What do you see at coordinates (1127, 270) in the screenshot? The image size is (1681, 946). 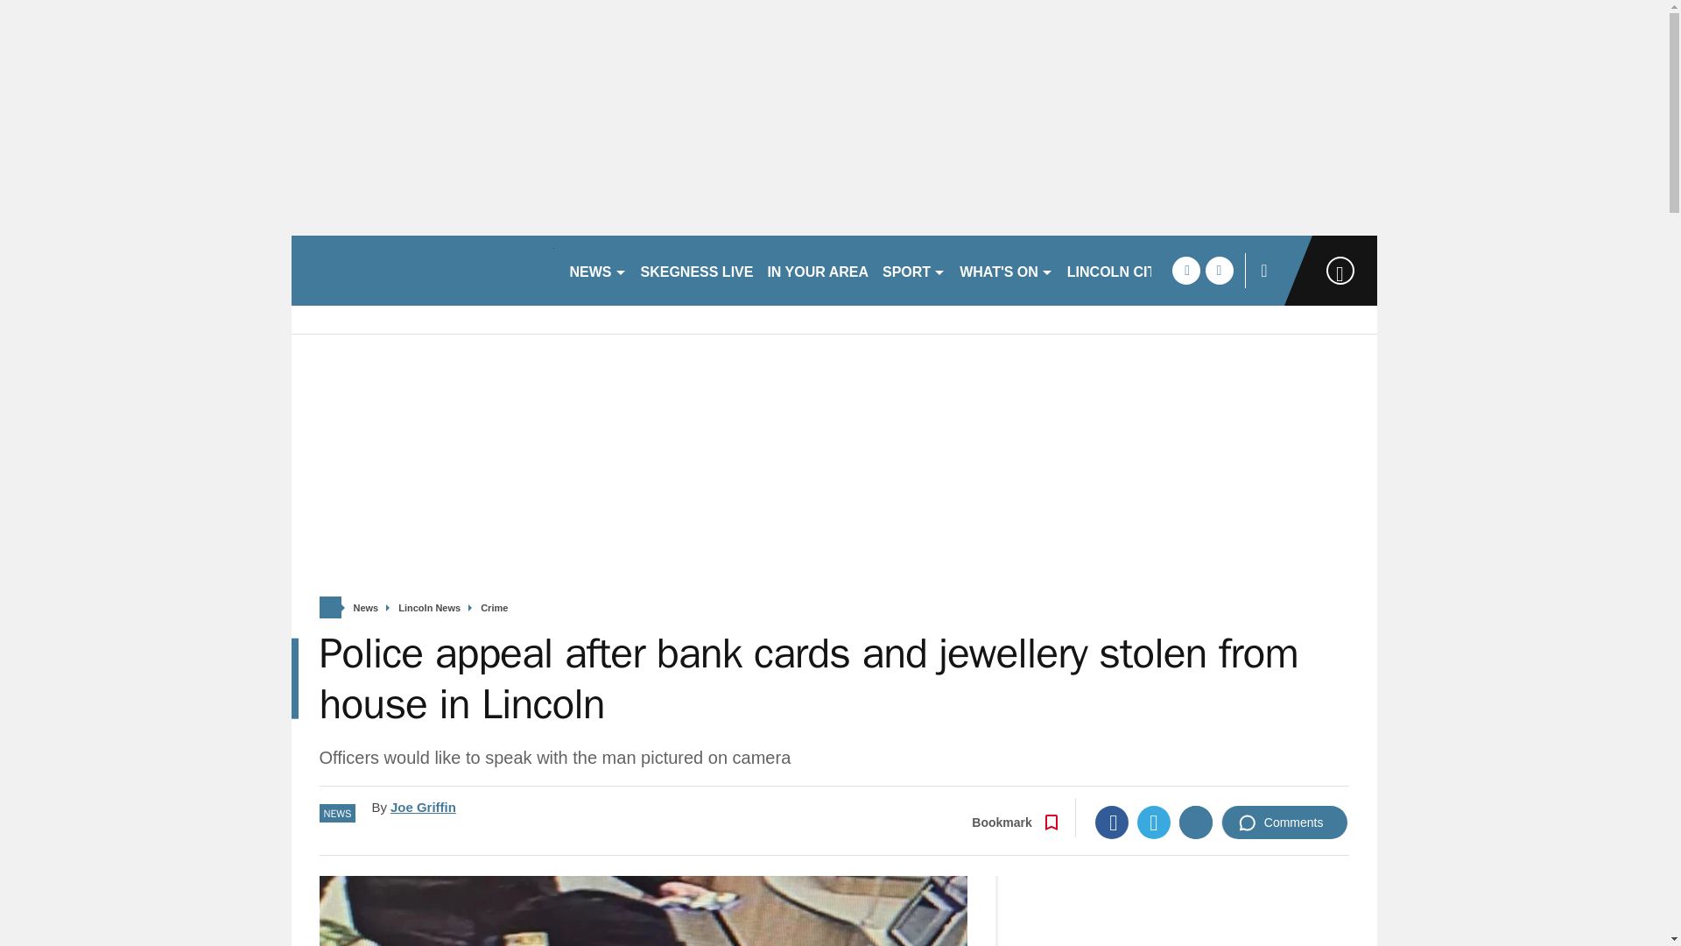 I see `LINCOLN CITY FC` at bounding box center [1127, 270].